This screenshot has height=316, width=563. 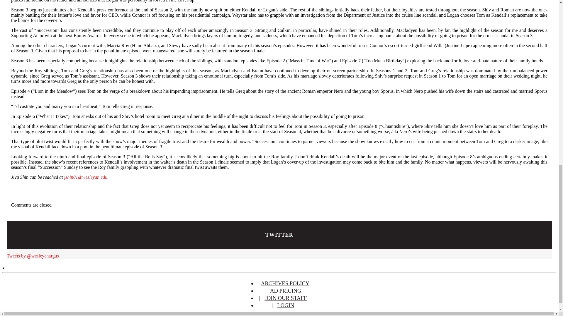 What do you see at coordinates (279, 235) in the screenshot?
I see `TWITTER` at bounding box center [279, 235].